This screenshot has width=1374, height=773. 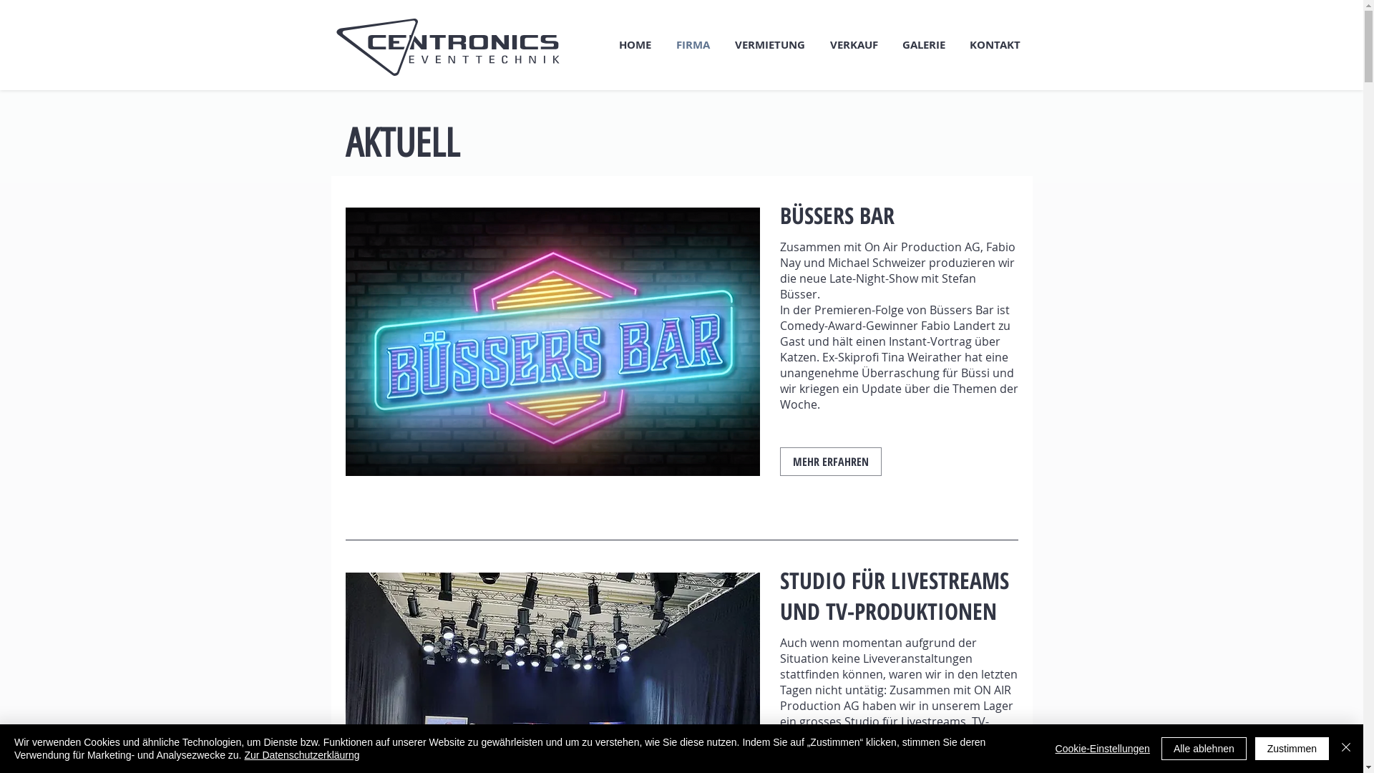 What do you see at coordinates (1292, 749) in the screenshot?
I see `Zustimmen` at bounding box center [1292, 749].